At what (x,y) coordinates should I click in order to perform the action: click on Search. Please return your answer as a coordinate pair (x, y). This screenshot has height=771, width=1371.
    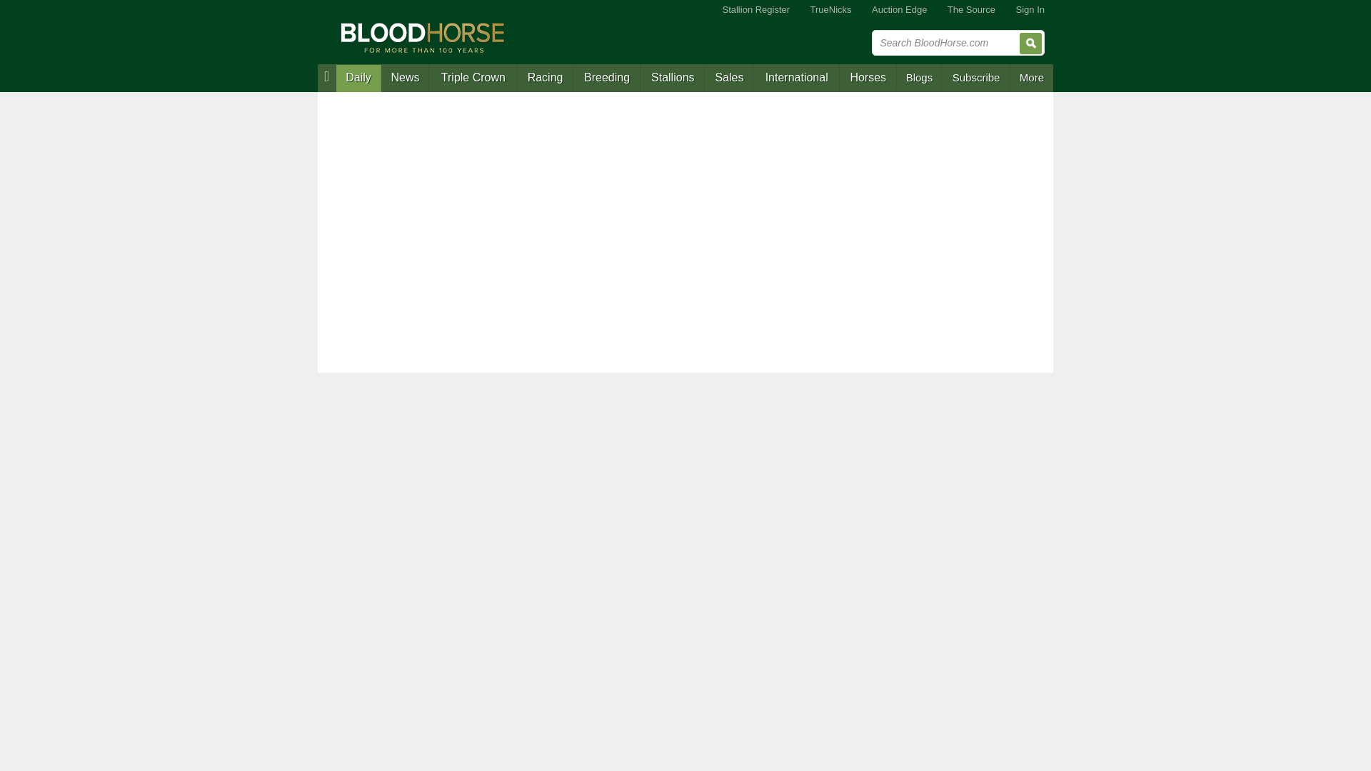
    Looking at the image, I should click on (1031, 43).